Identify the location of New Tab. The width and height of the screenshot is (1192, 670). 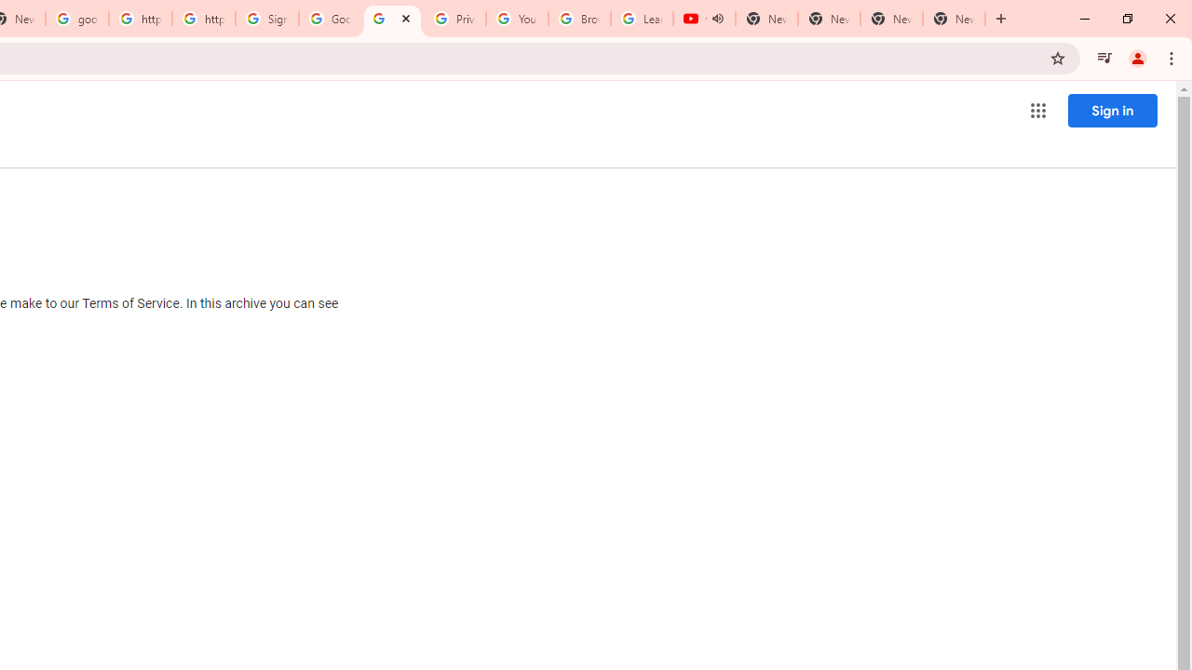
(954, 19).